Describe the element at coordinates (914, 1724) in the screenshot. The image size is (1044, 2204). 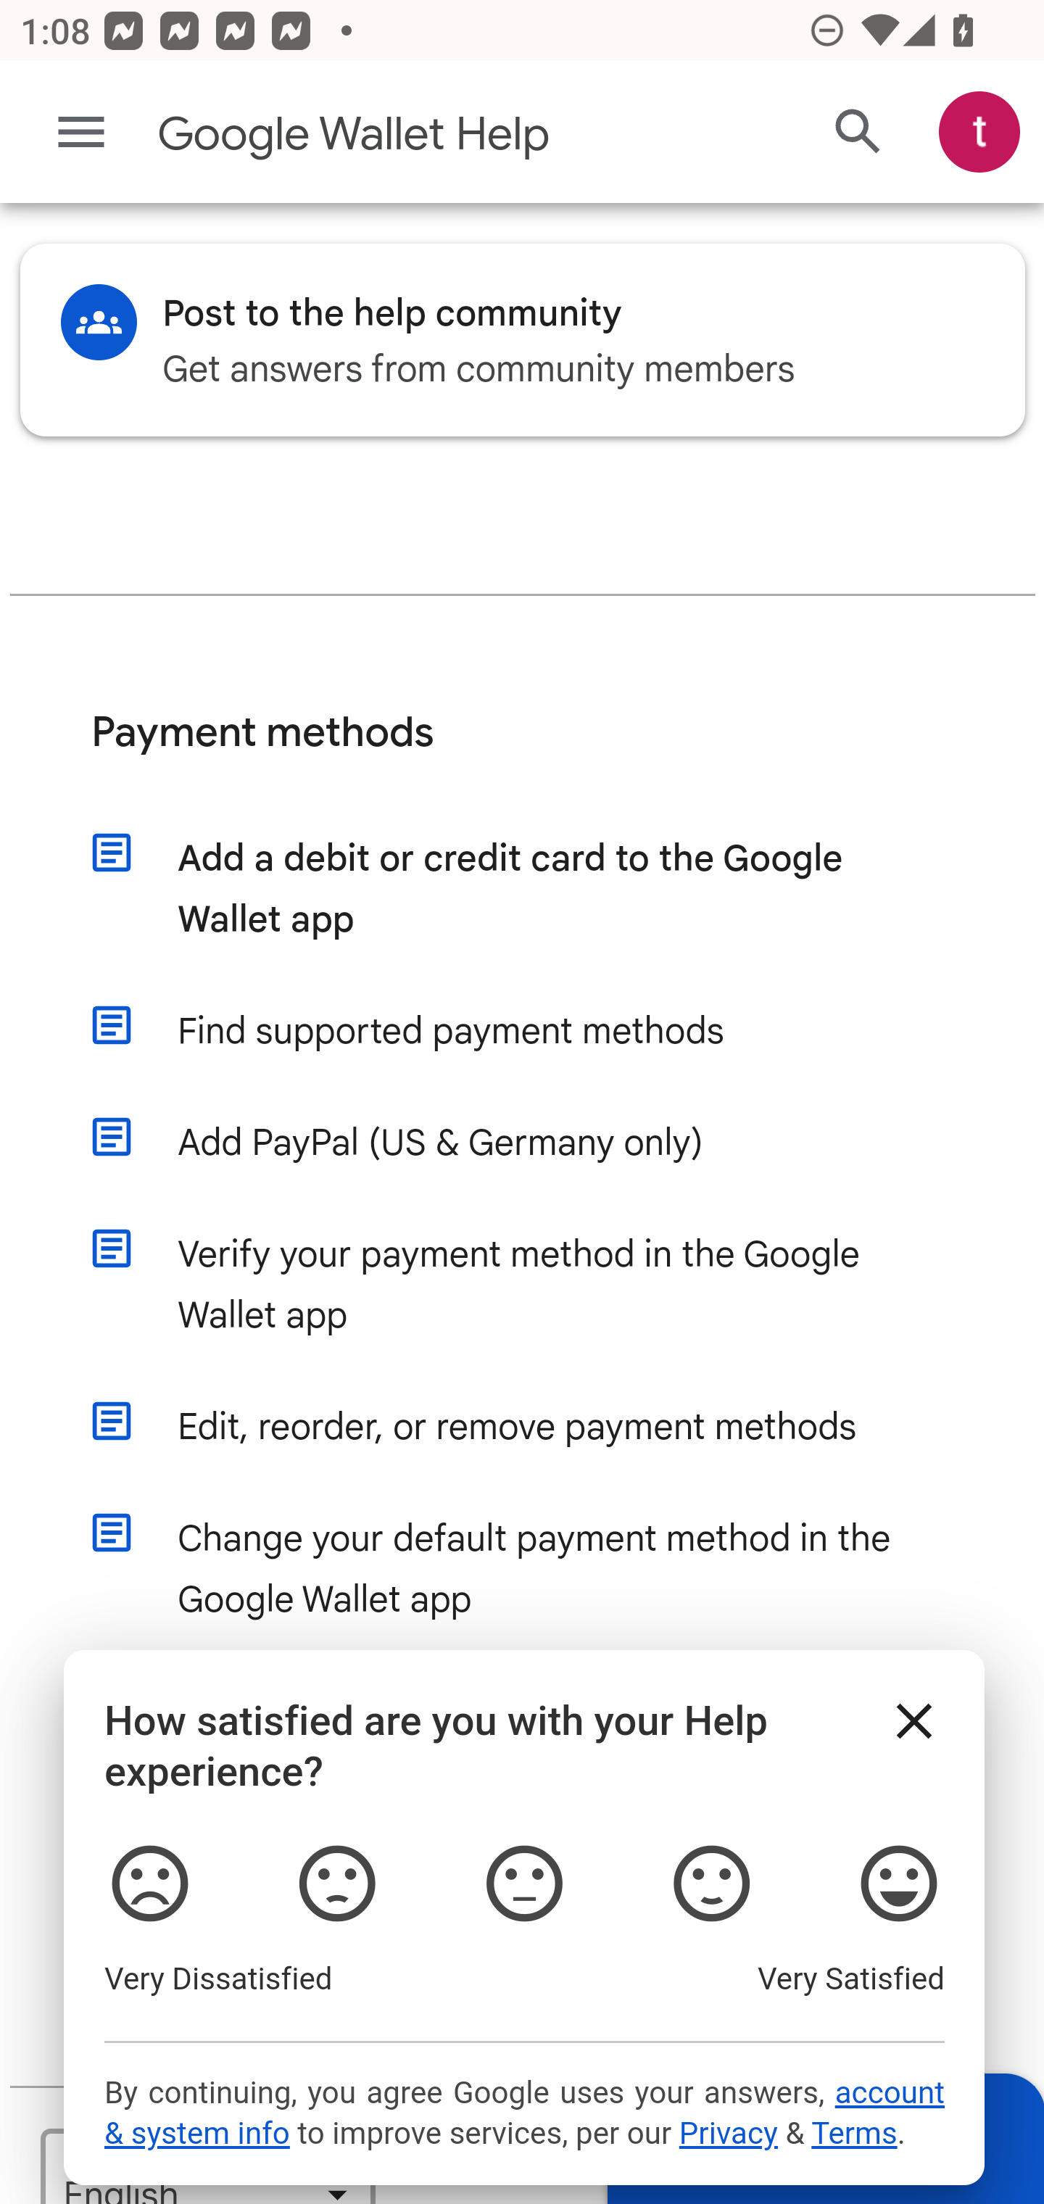
I see `Close user survey dialog` at that location.